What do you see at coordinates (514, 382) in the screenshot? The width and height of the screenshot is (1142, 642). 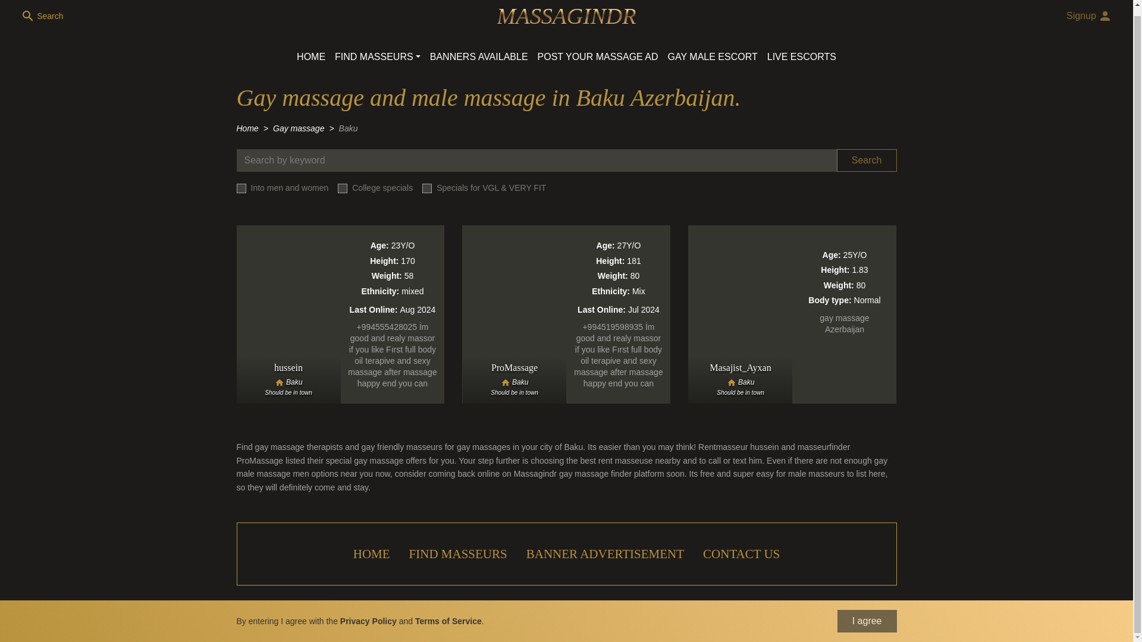 I see `Baku, Baki, Azerbaijan` at bounding box center [514, 382].